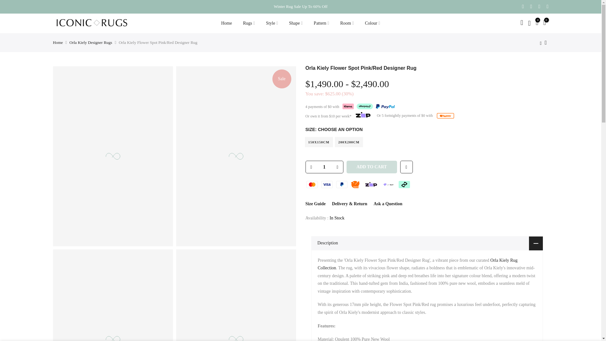  What do you see at coordinates (347, 23) in the screenshot?
I see `Room` at bounding box center [347, 23].